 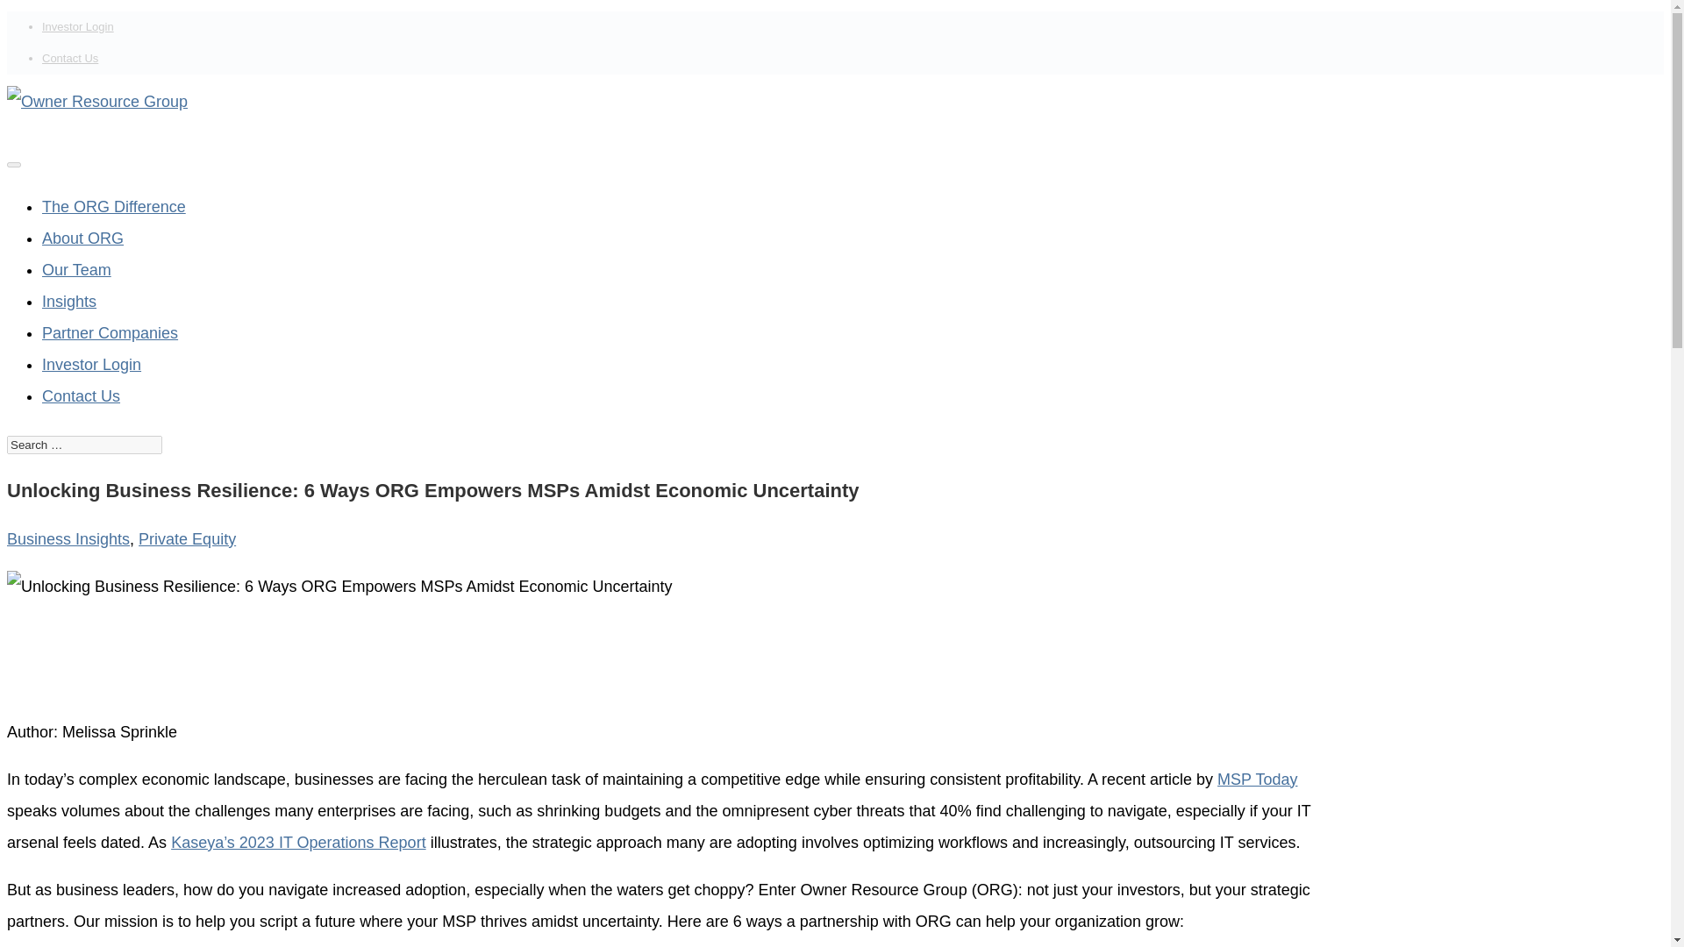 What do you see at coordinates (81, 396) in the screenshot?
I see `Contact Us` at bounding box center [81, 396].